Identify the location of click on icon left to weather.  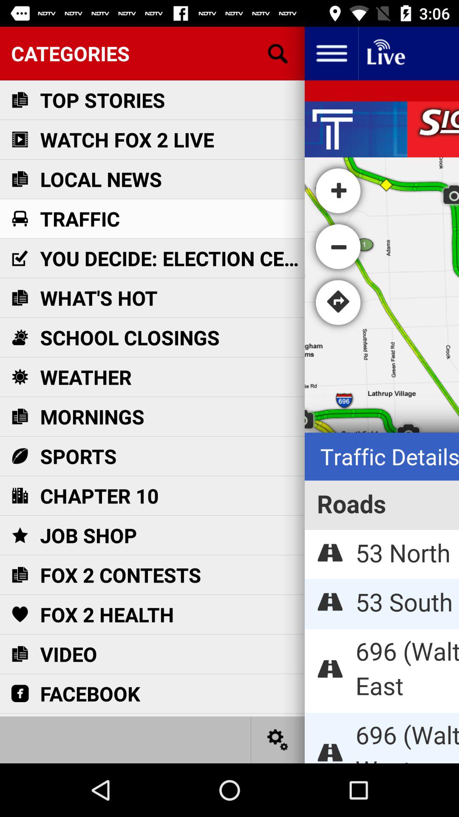
(20, 377).